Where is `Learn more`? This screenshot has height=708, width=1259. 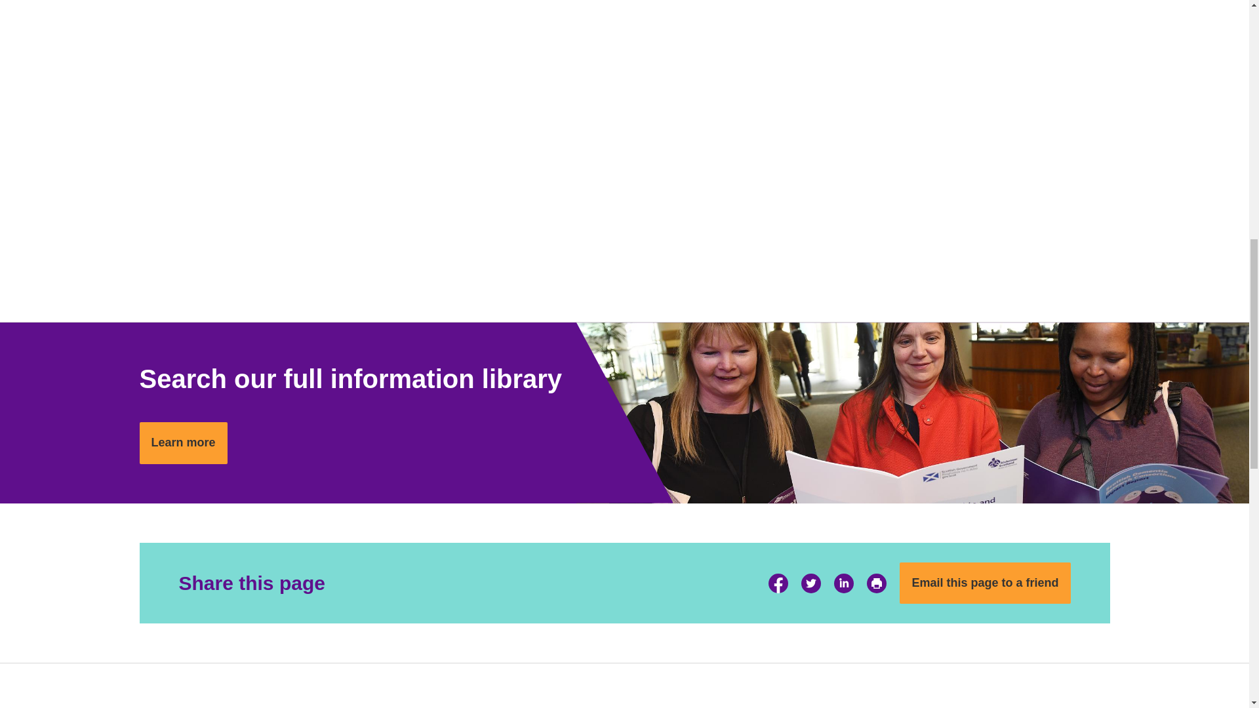 Learn more is located at coordinates (182, 443).